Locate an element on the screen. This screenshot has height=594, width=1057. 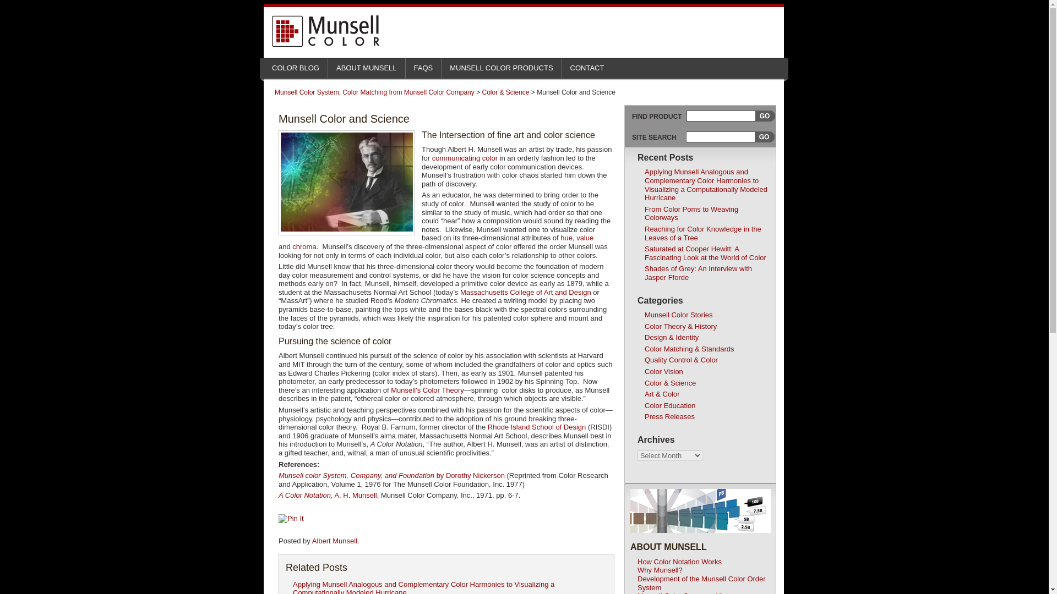
FAQS is located at coordinates (424, 65).